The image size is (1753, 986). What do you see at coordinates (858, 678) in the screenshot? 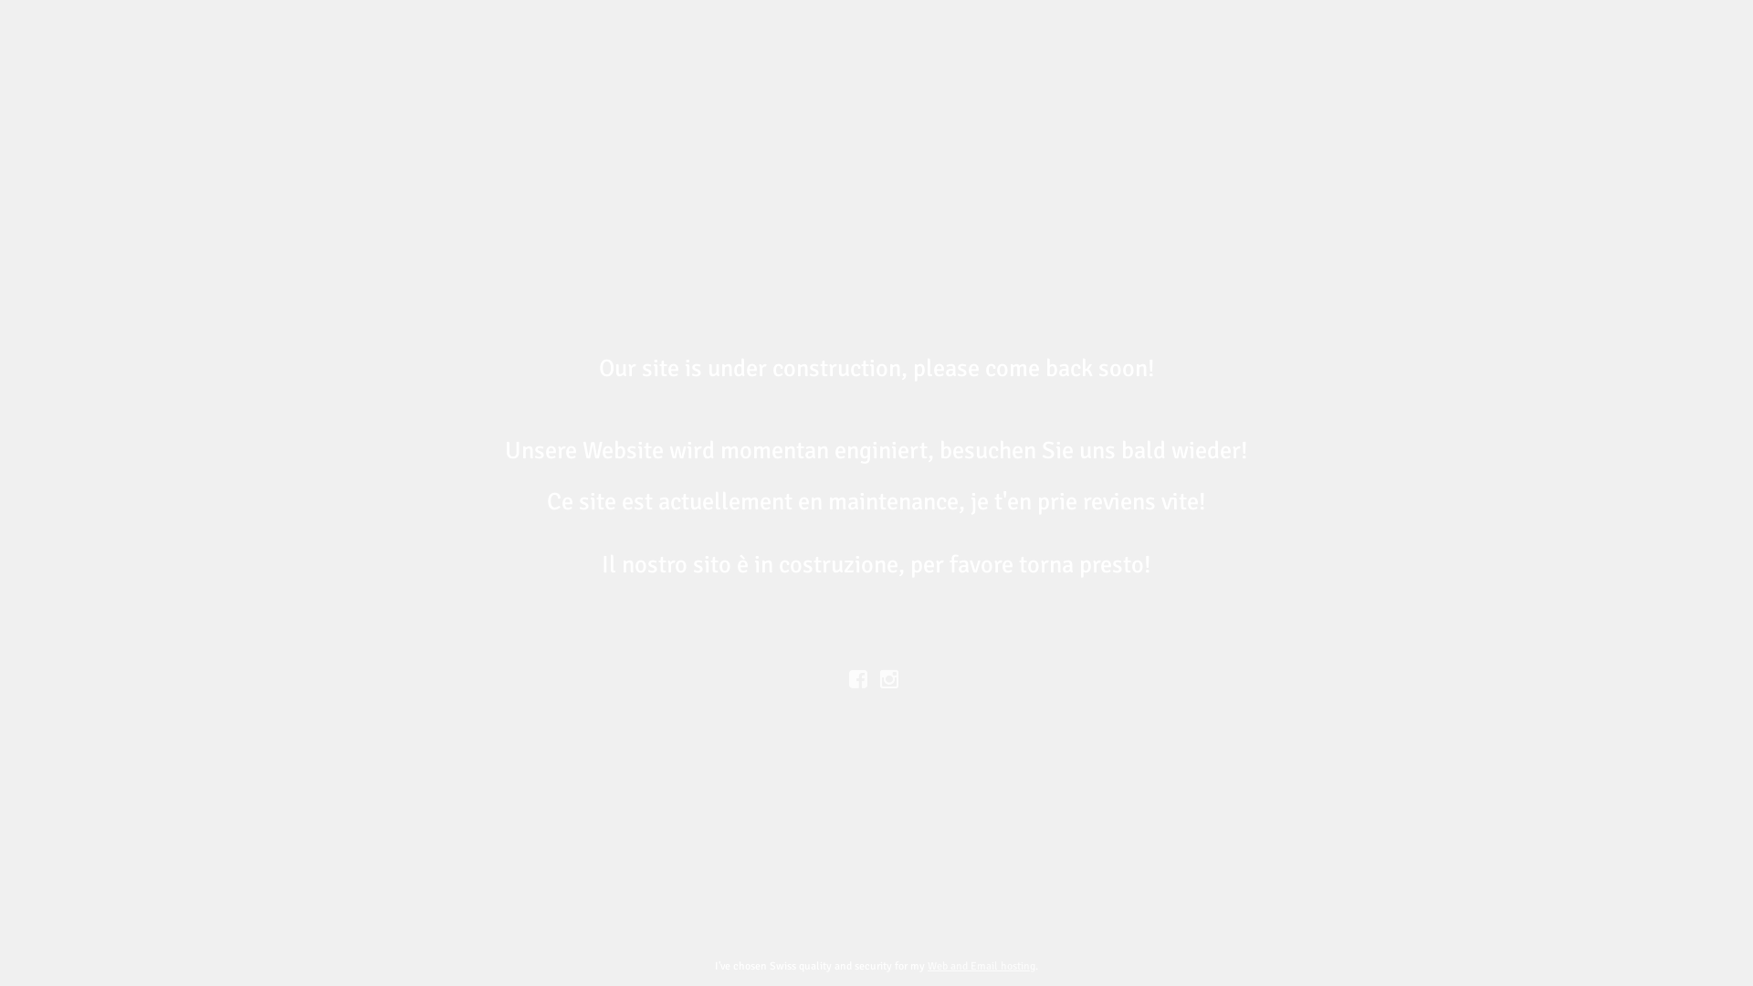
I see `Facebook` at bounding box center [858, 678].